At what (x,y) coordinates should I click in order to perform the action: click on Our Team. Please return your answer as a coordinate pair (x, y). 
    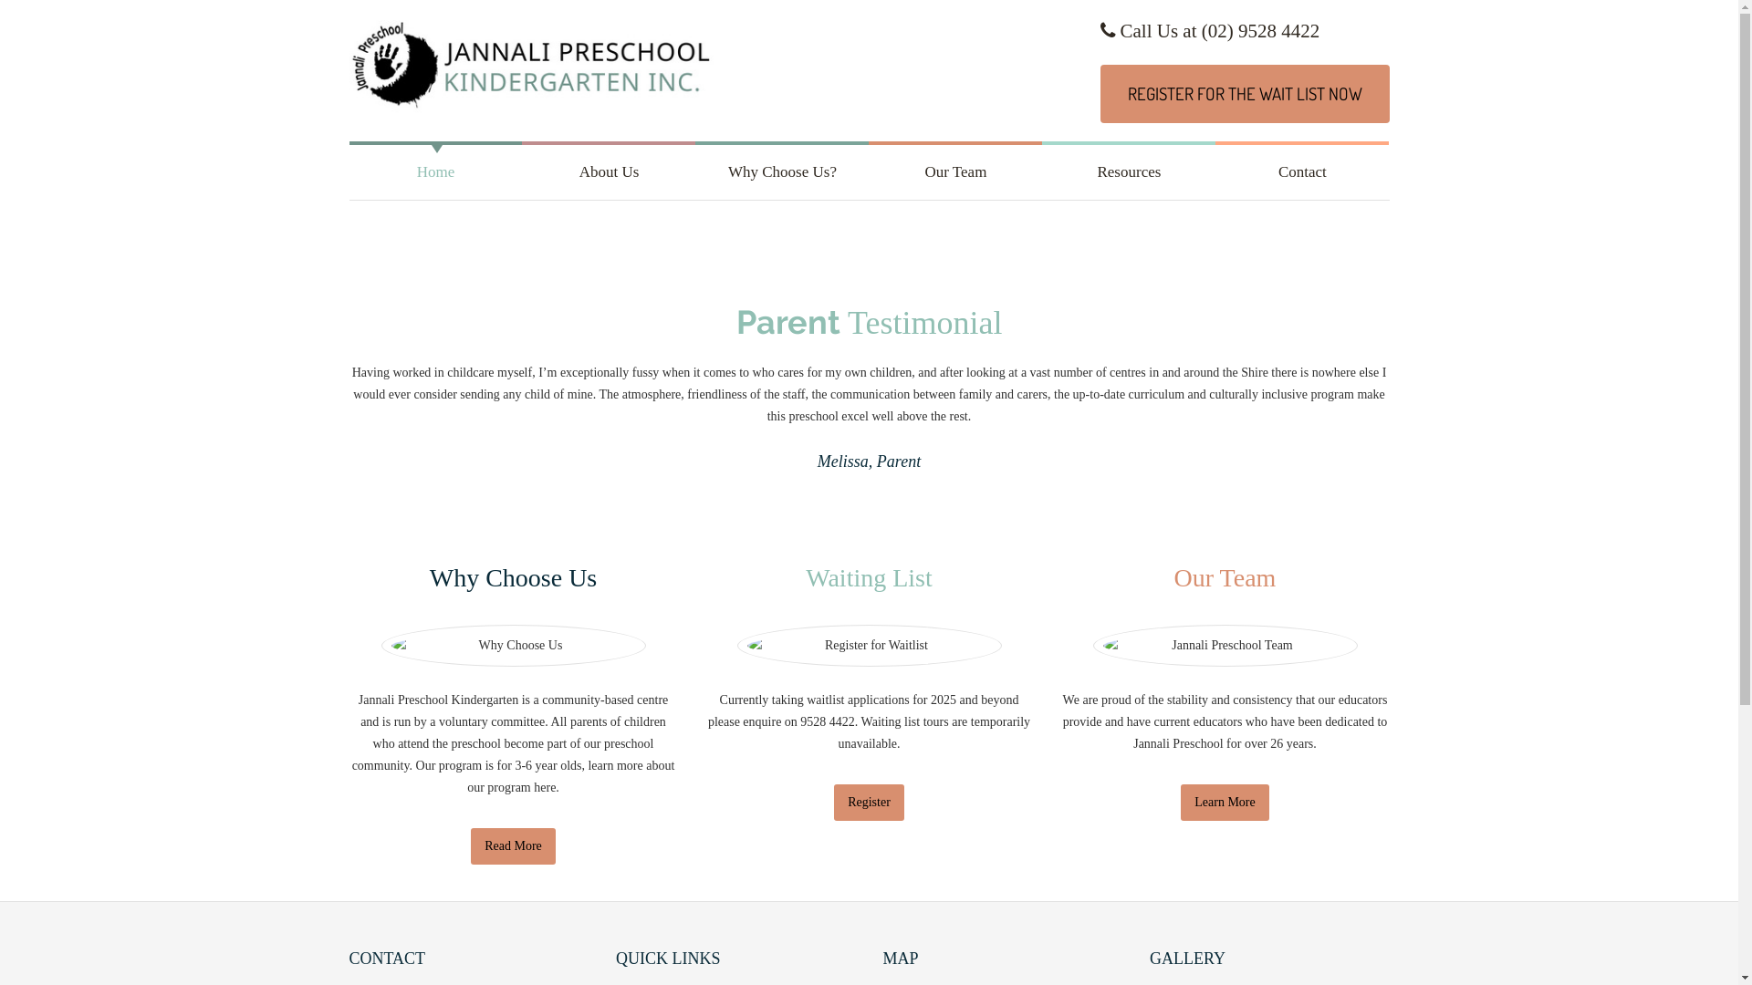
    Looking at the image, I should click on (955, 172).